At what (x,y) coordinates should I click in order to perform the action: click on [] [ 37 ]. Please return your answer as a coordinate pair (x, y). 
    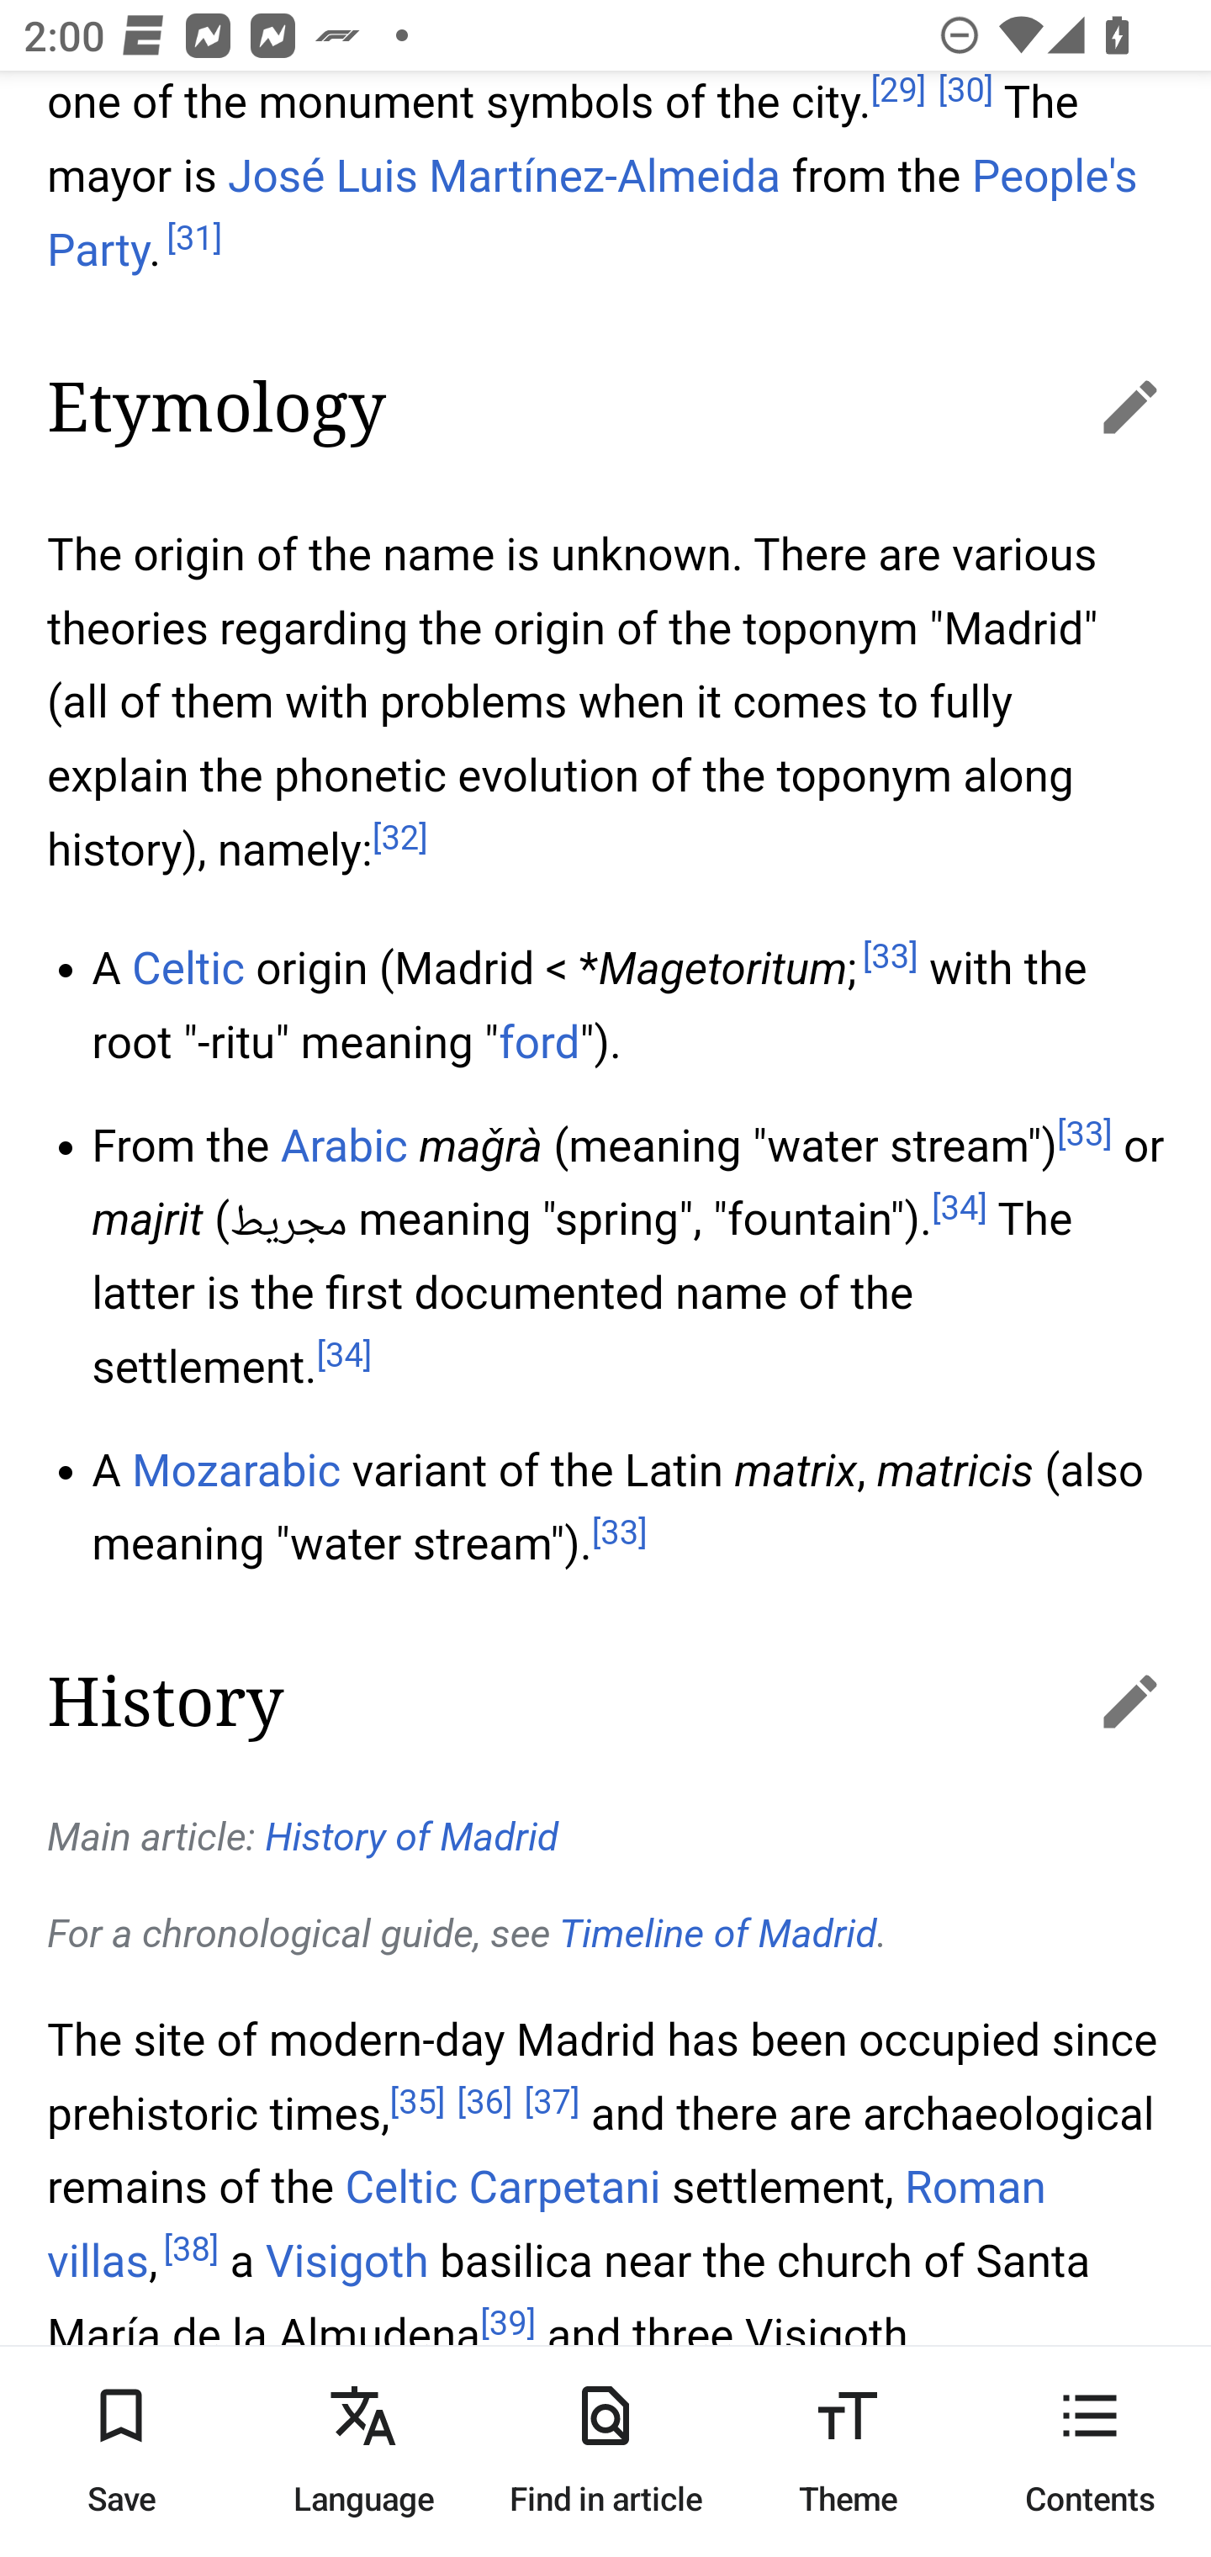
    Looking at the image, I should click on (553, 2103).